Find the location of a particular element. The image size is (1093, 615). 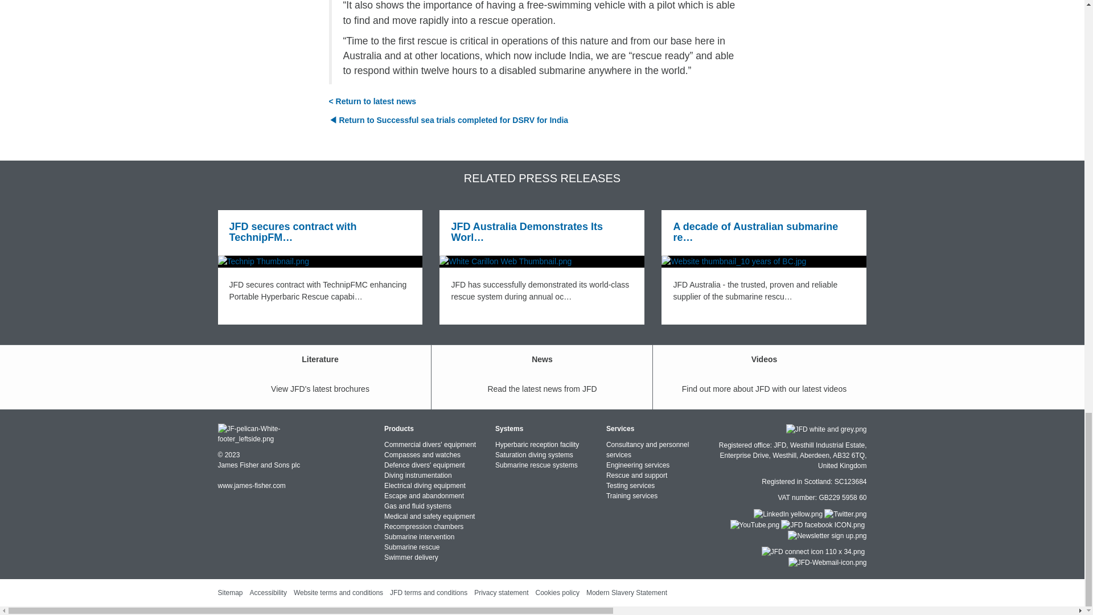

Saturation diving systems is located at coordinates (534, 454).